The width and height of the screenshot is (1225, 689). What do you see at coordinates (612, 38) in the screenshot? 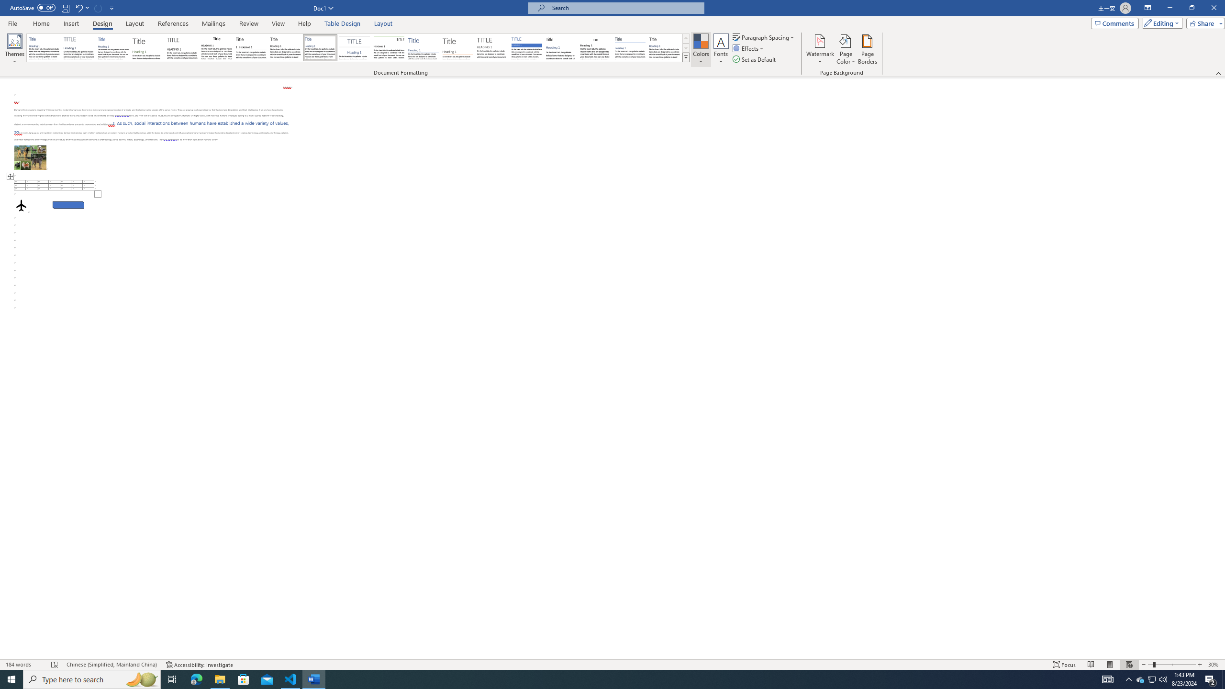
I see `Class: MsoCommandBar` at bounding box center [612, 38].